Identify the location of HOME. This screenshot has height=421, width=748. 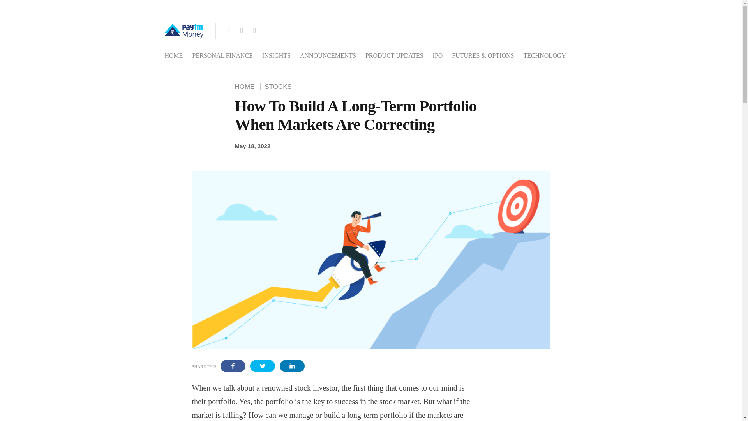
(246, 87).